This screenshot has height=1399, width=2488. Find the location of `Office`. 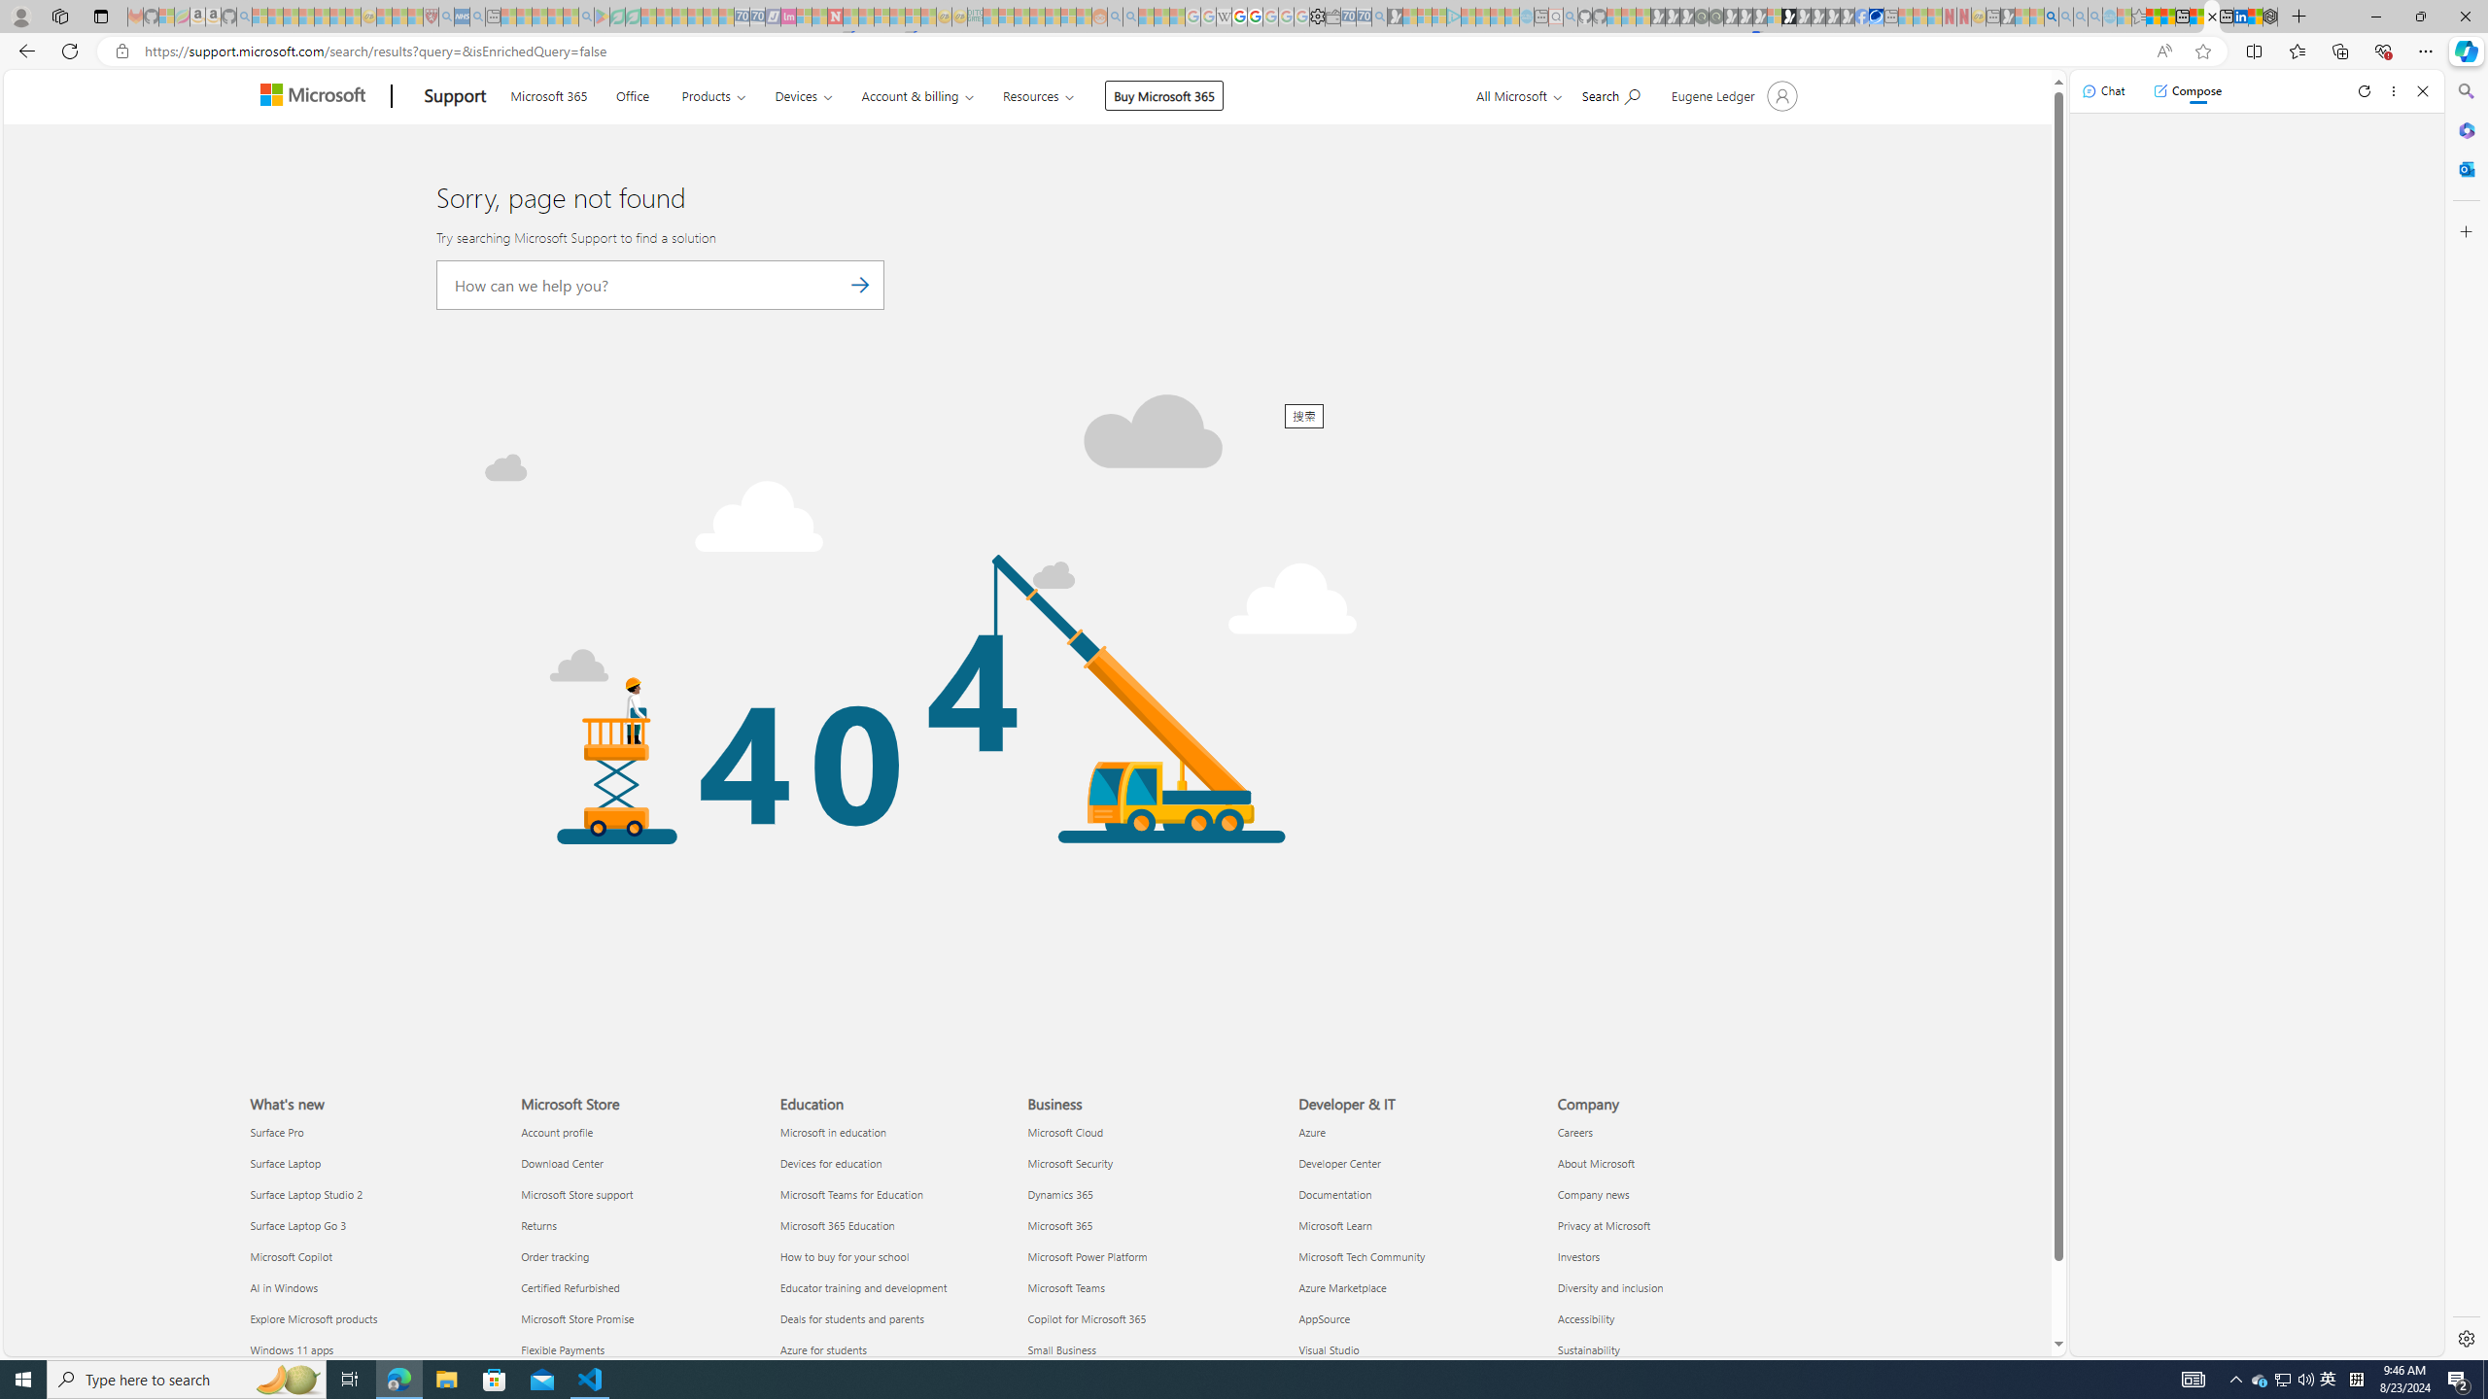

Office is located at coordinates (633, 93).